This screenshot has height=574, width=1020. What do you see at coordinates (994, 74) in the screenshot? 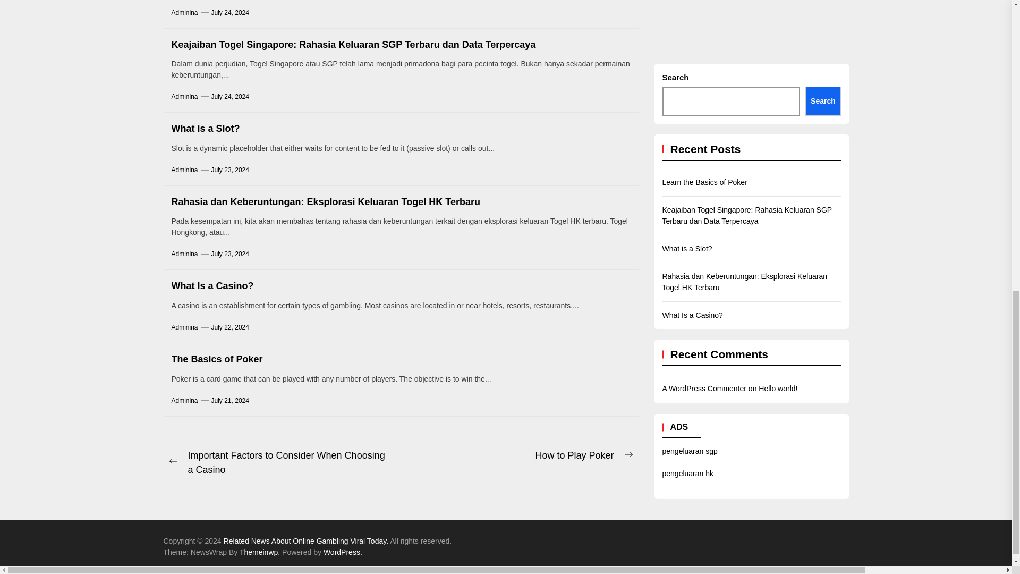
I see `September 2022` at bounding box center [994, 74].